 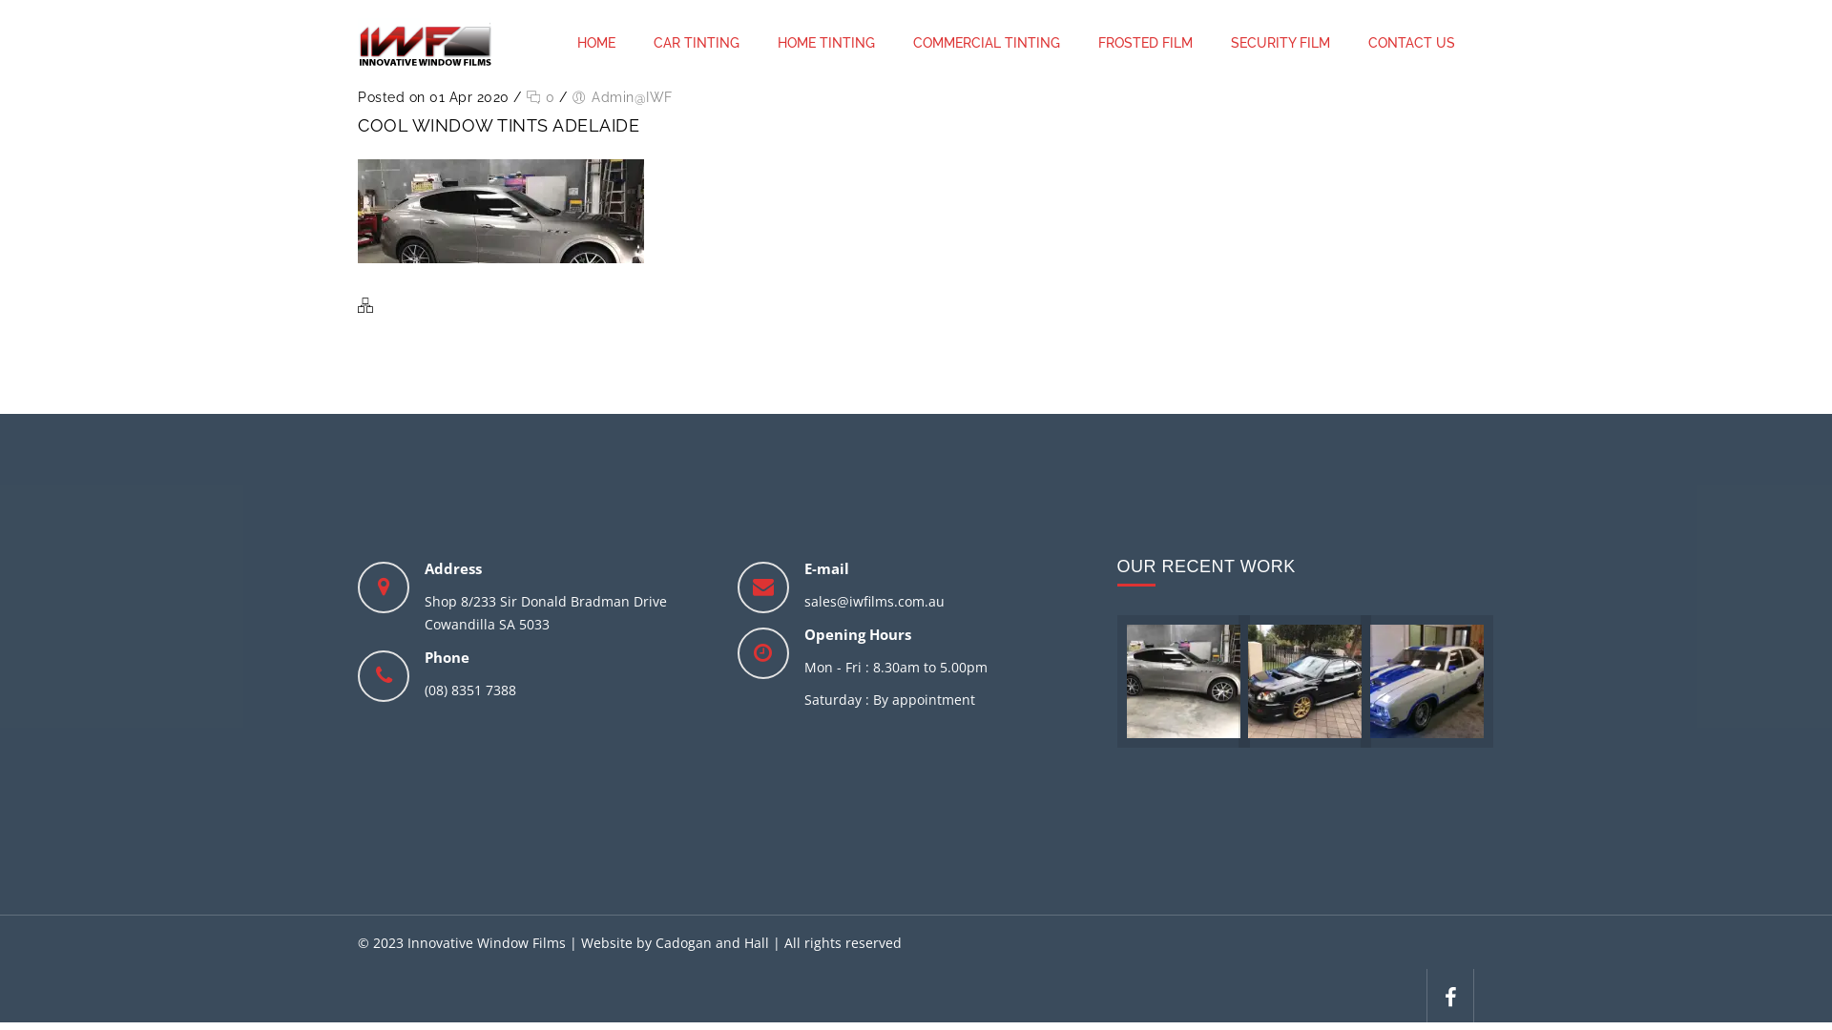 I want to click on CONTACT US, so click(x=1412, y=43).